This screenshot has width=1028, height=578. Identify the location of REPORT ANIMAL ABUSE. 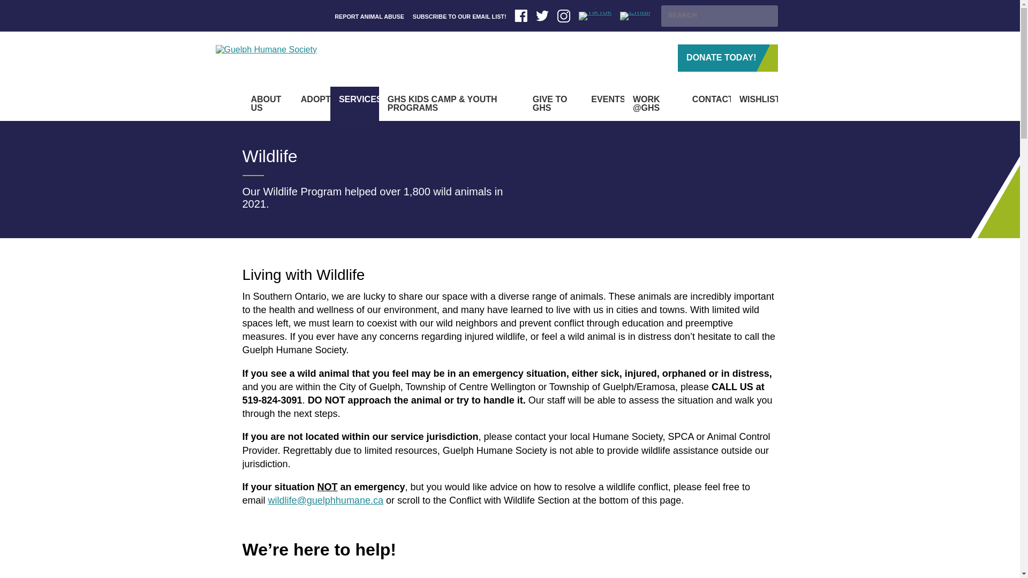
(369, 16).